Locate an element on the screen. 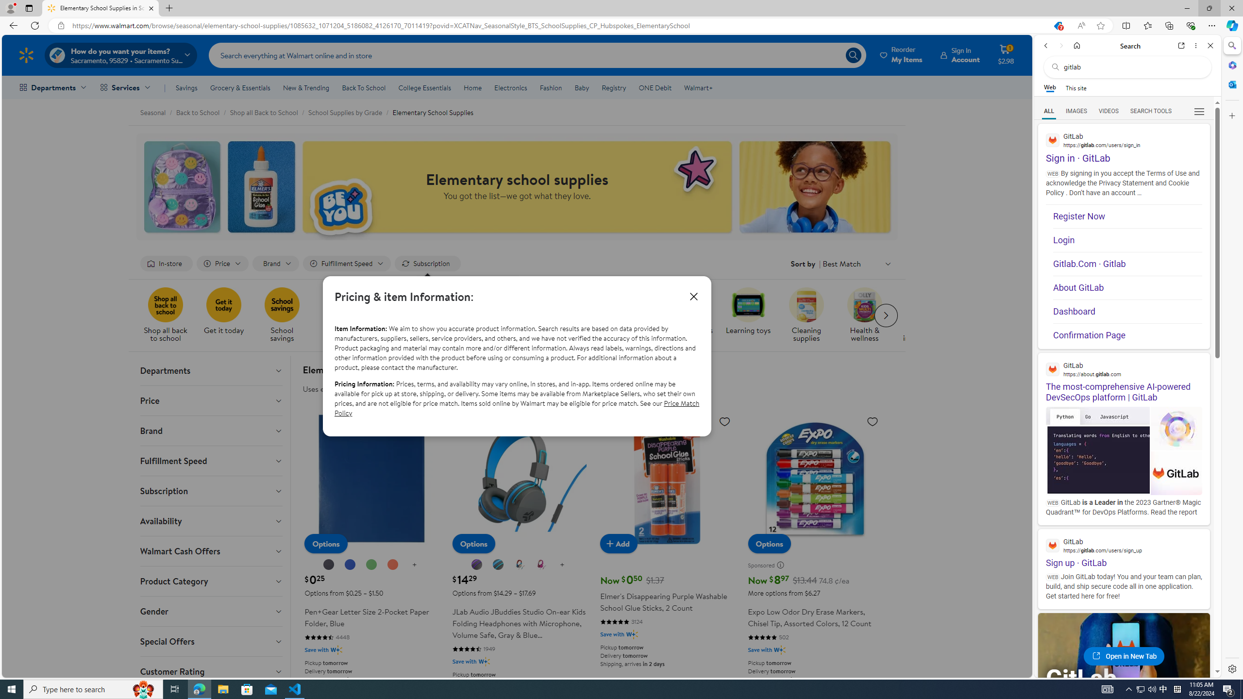  More options is located at coordinates (1196, 46).